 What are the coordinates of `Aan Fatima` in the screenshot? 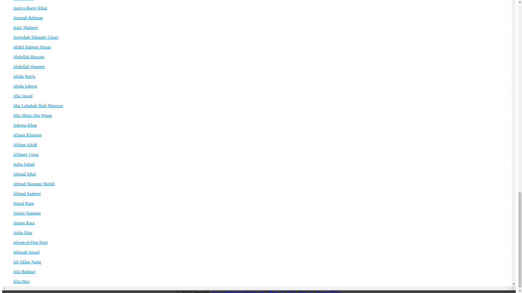 It's located at (23, 1).